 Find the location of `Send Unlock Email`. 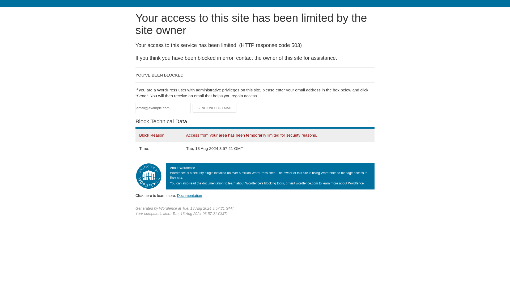

Send Unlock Email is located at coordinates (215, 108).